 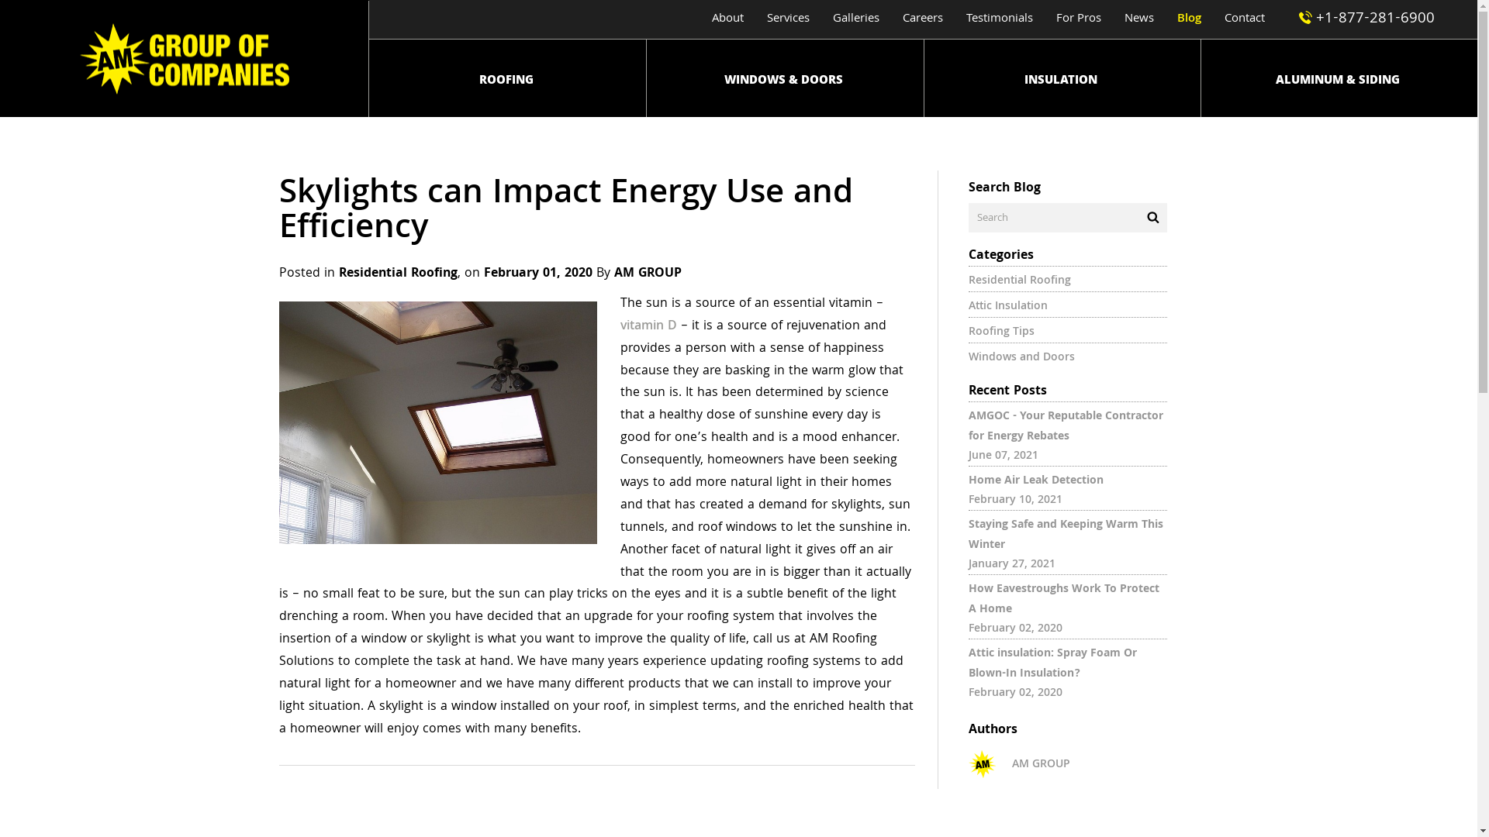 I want to click on About, so click(x=727, y=19).